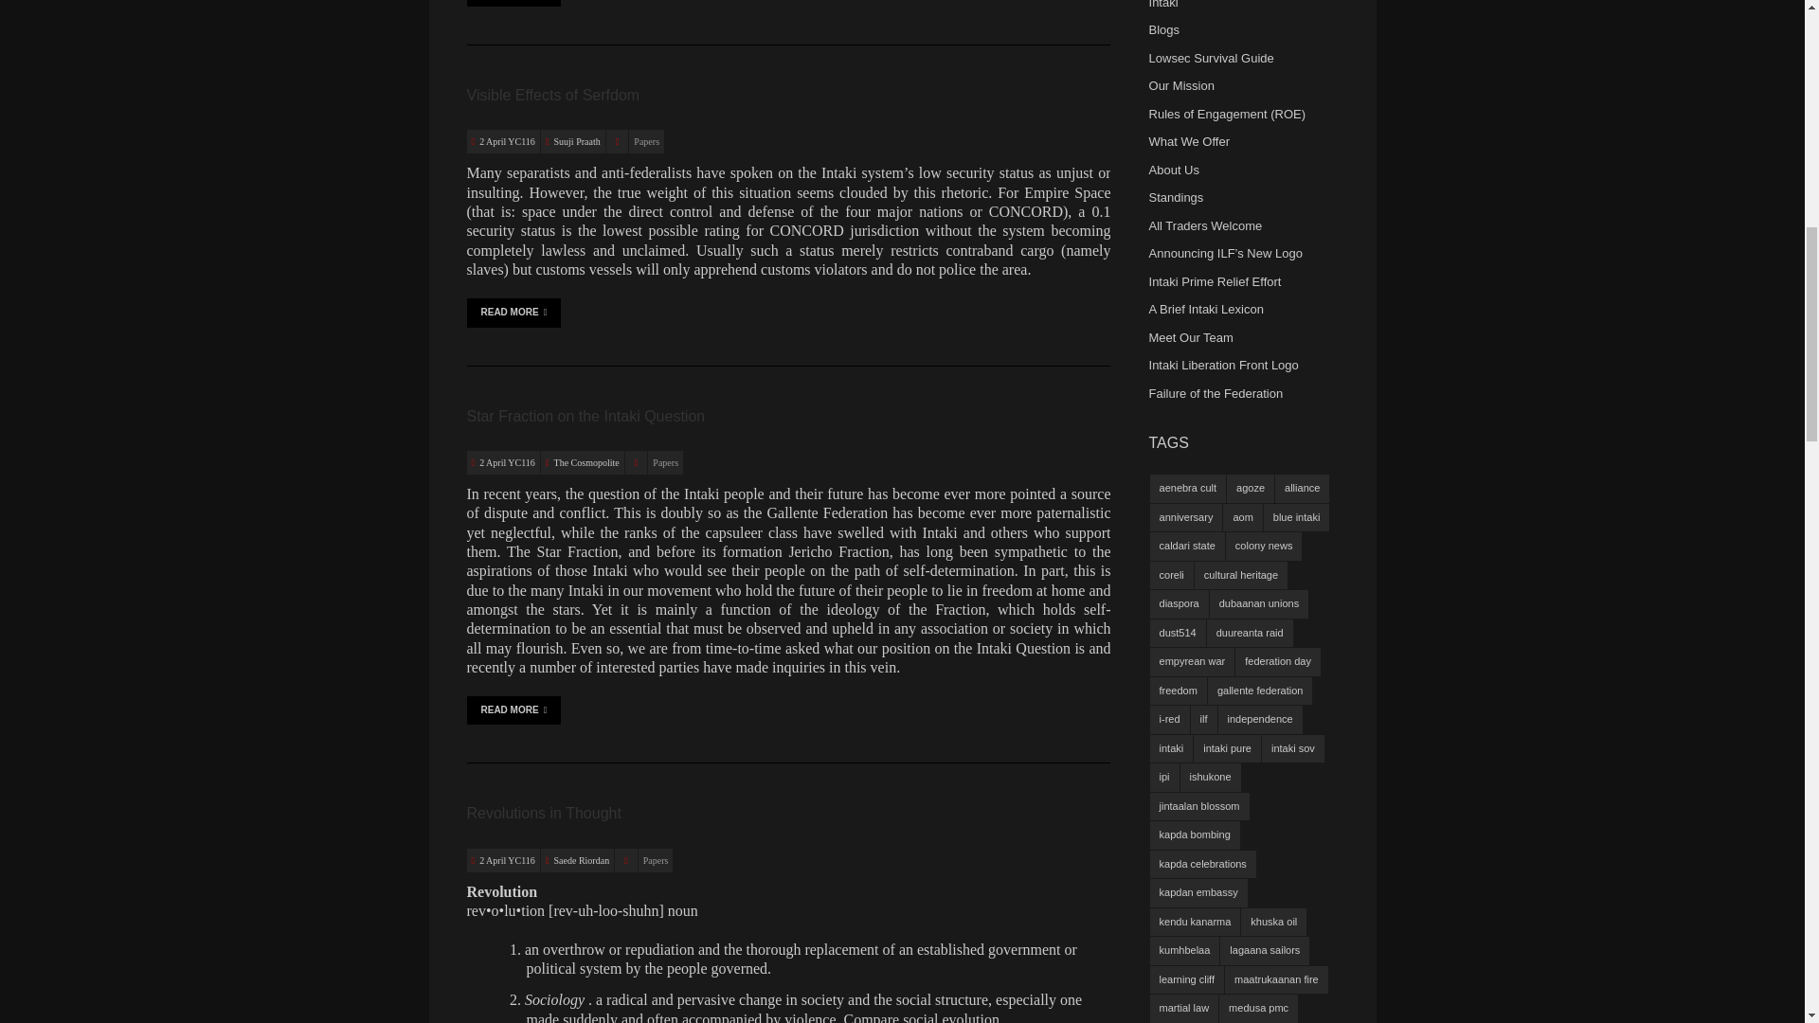  Describe the element at coordinates (625, 860) in the screenshot. I see `Category` at that location.